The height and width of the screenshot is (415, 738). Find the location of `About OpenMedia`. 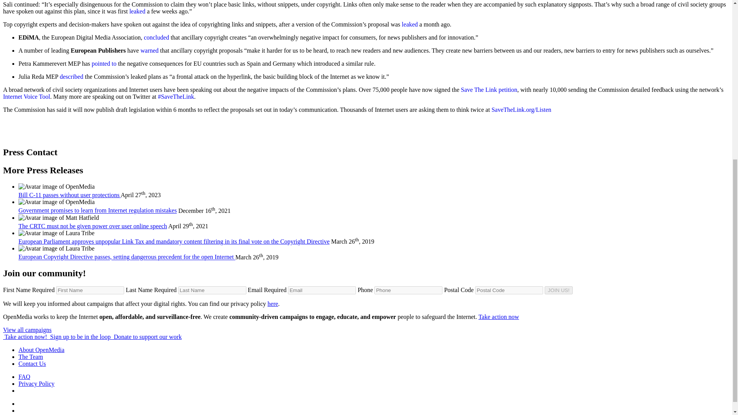

About OpenMedia is located at coordinates (42, 350).